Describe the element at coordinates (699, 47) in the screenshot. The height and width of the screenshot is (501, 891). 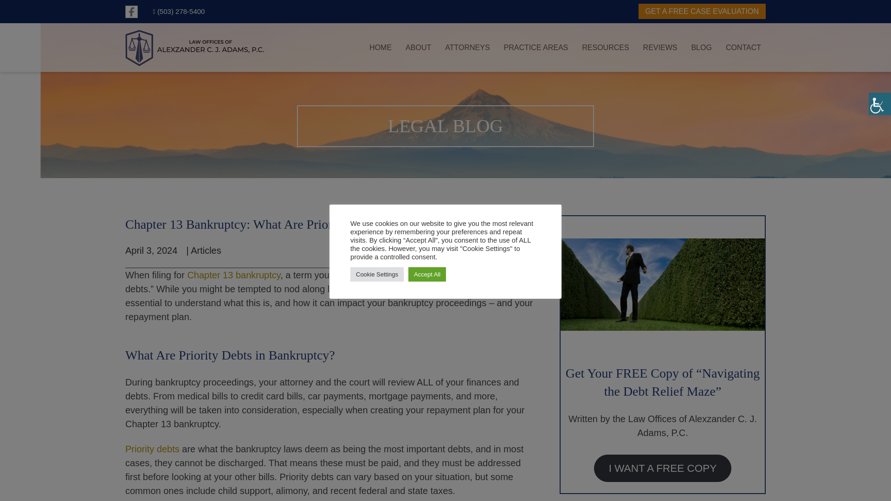
I see `BLOG` at that location.